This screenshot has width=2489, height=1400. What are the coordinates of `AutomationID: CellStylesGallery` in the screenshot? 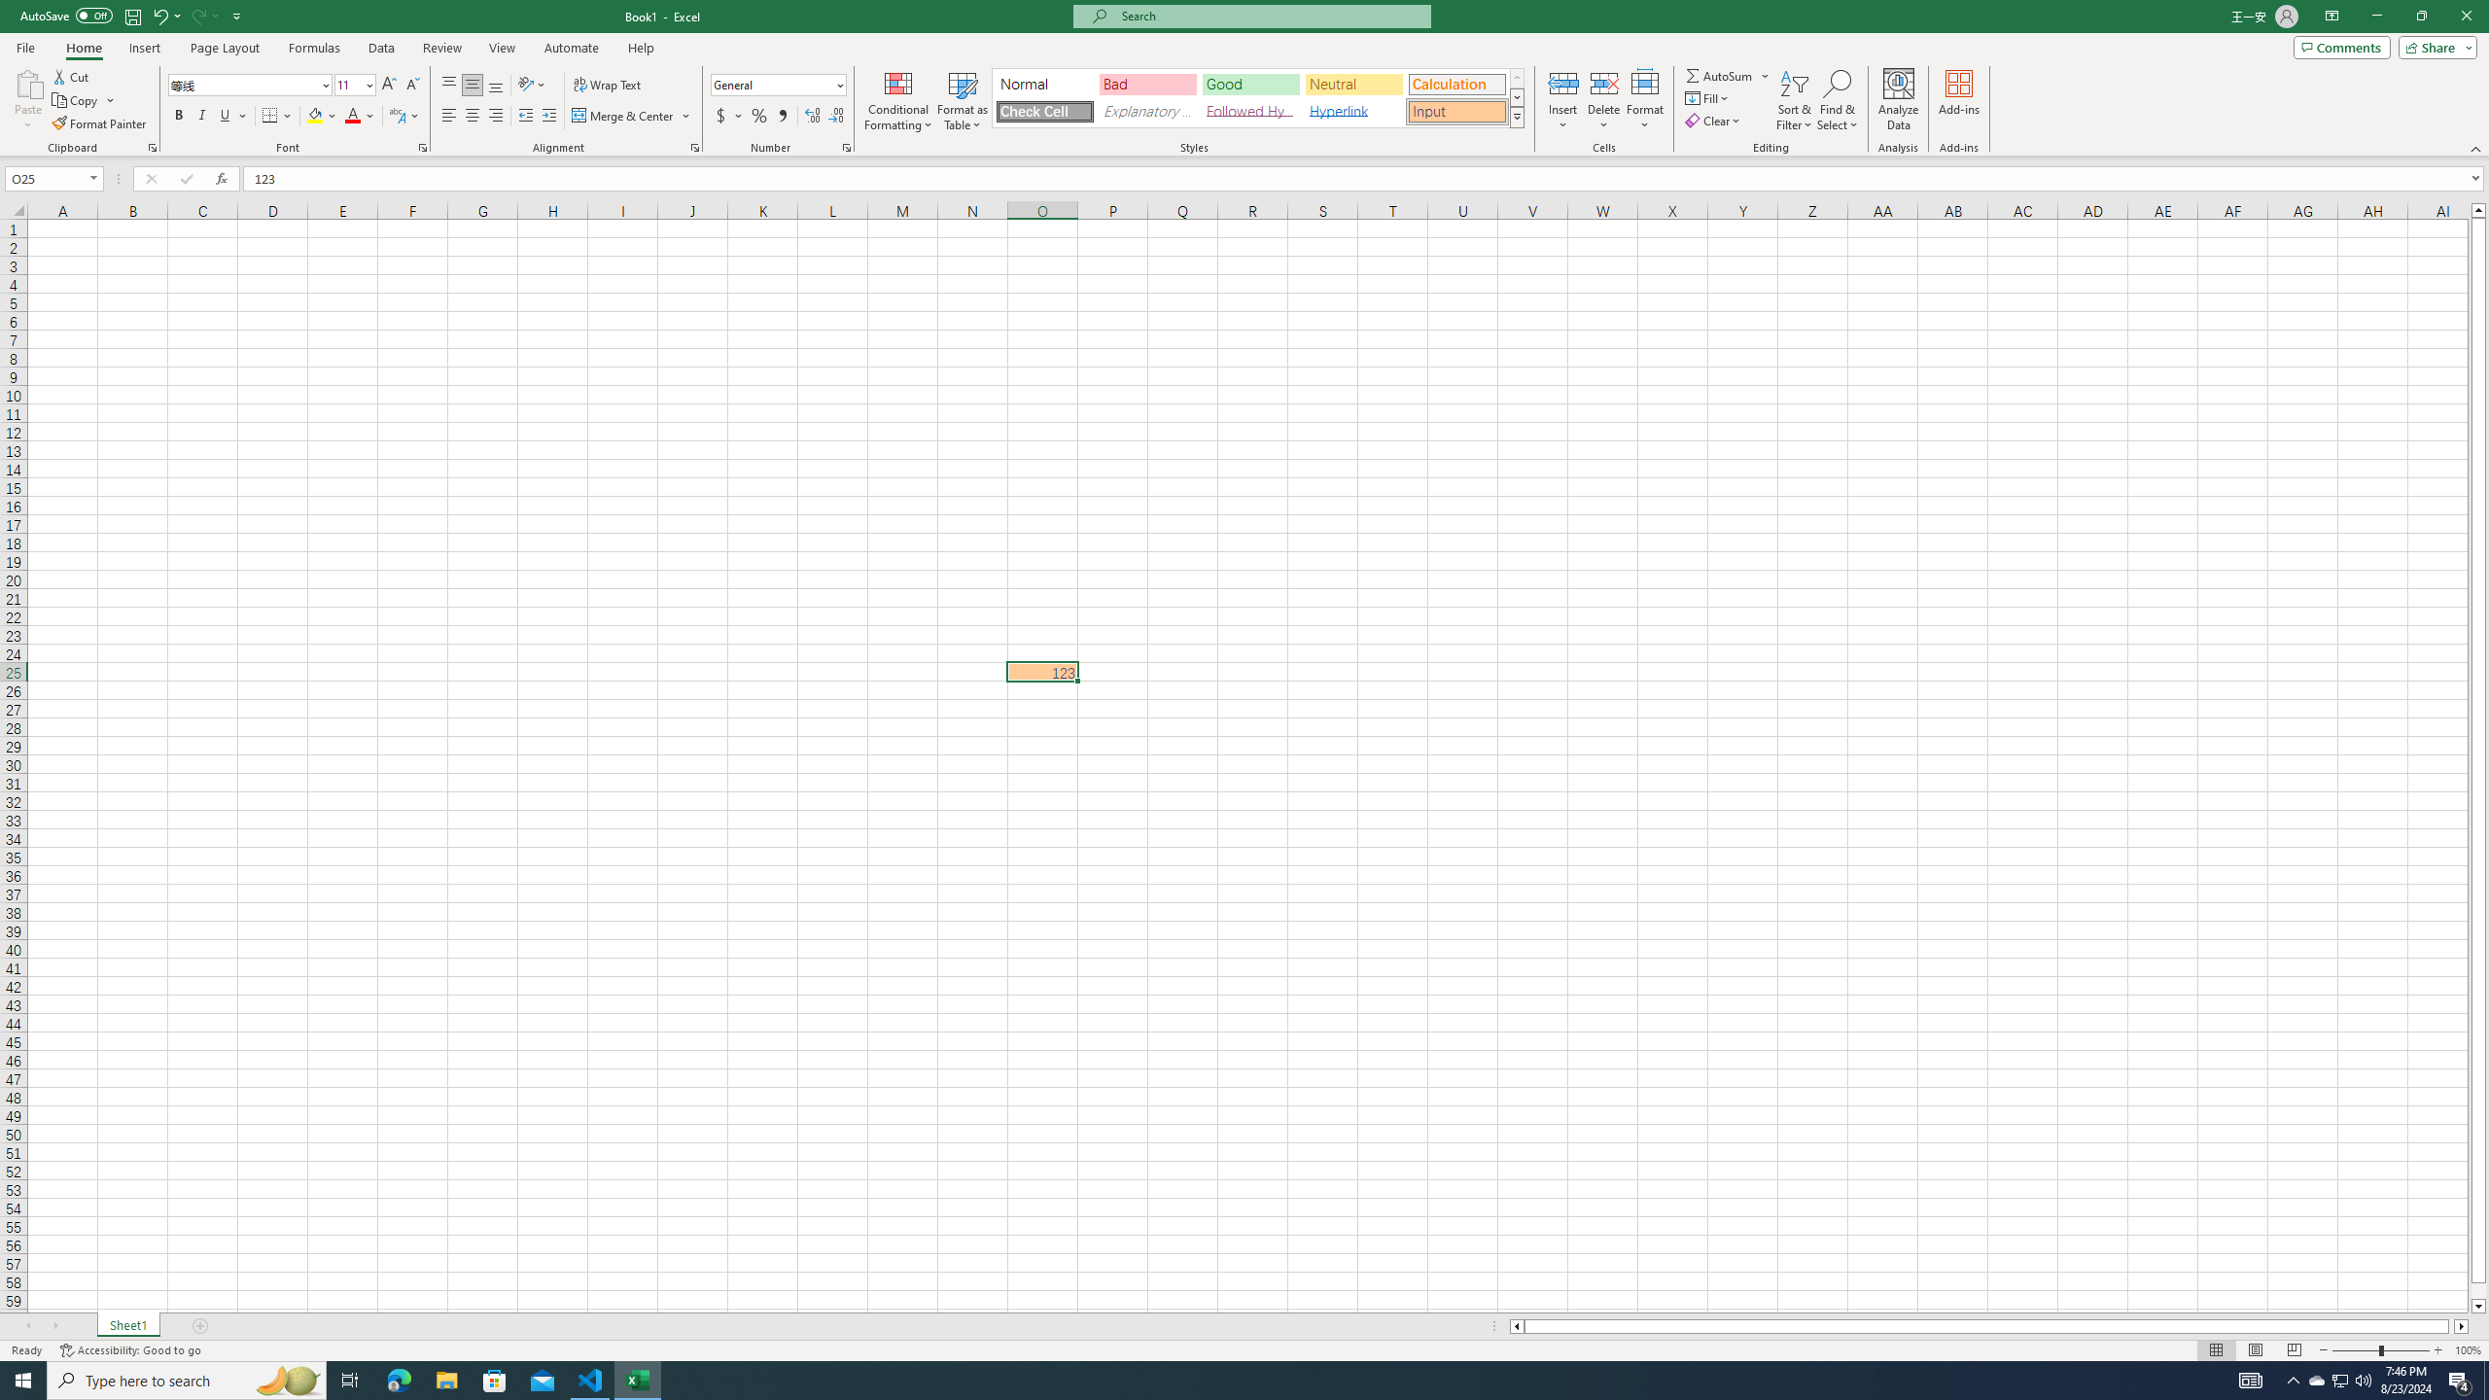 It's located at (1258, 98).